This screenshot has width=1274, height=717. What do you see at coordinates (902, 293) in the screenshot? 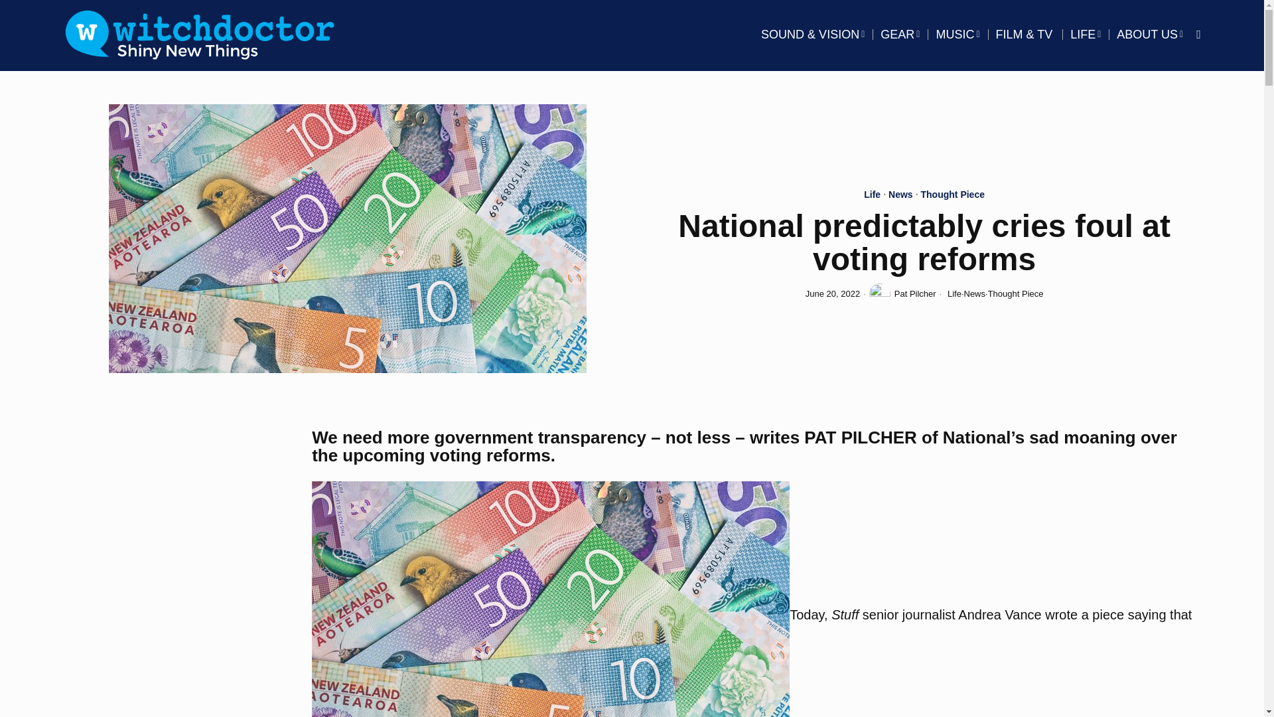
I see `Pat Pilcher` at bounding box center [902, 293].